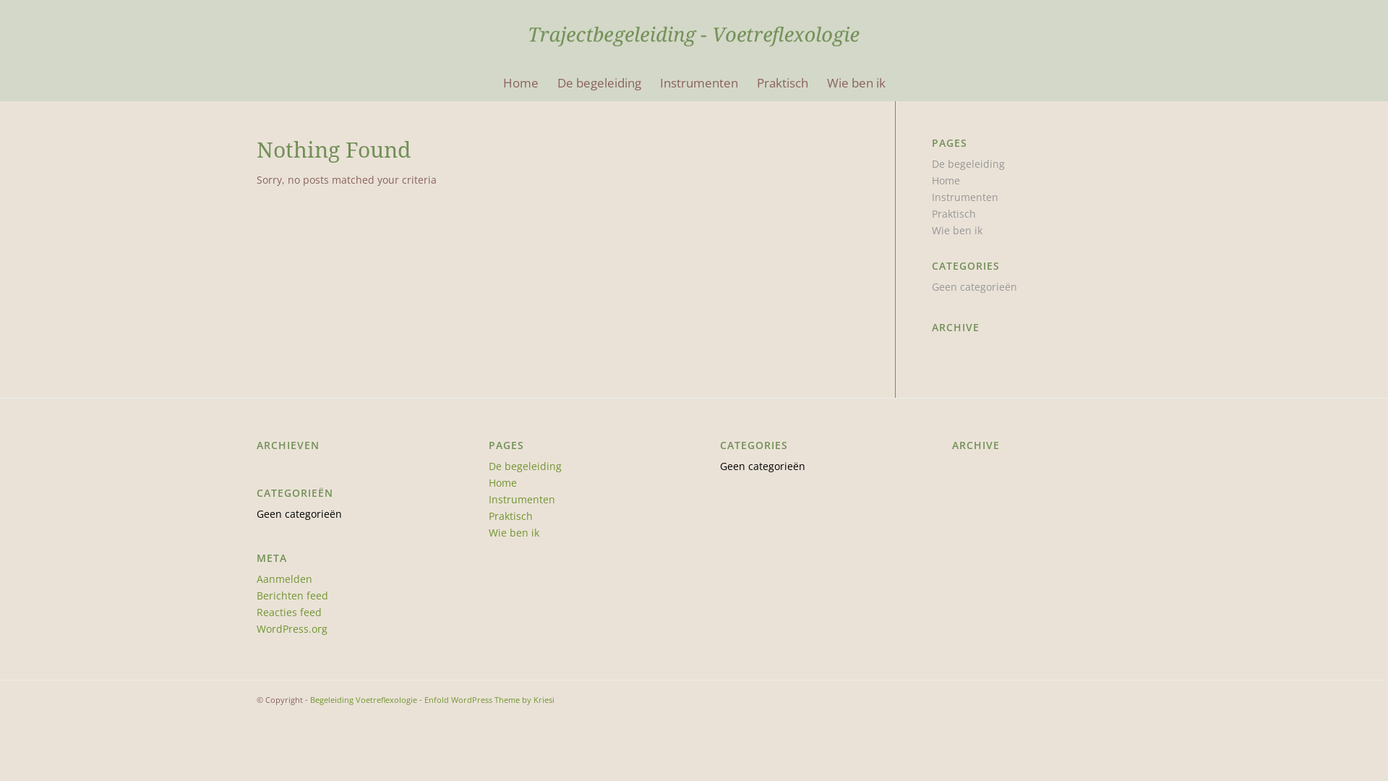  What do you see at coordinates (599, 83) in the screenshot?
I see `De begeleiding` at bounding box center [599, 83].